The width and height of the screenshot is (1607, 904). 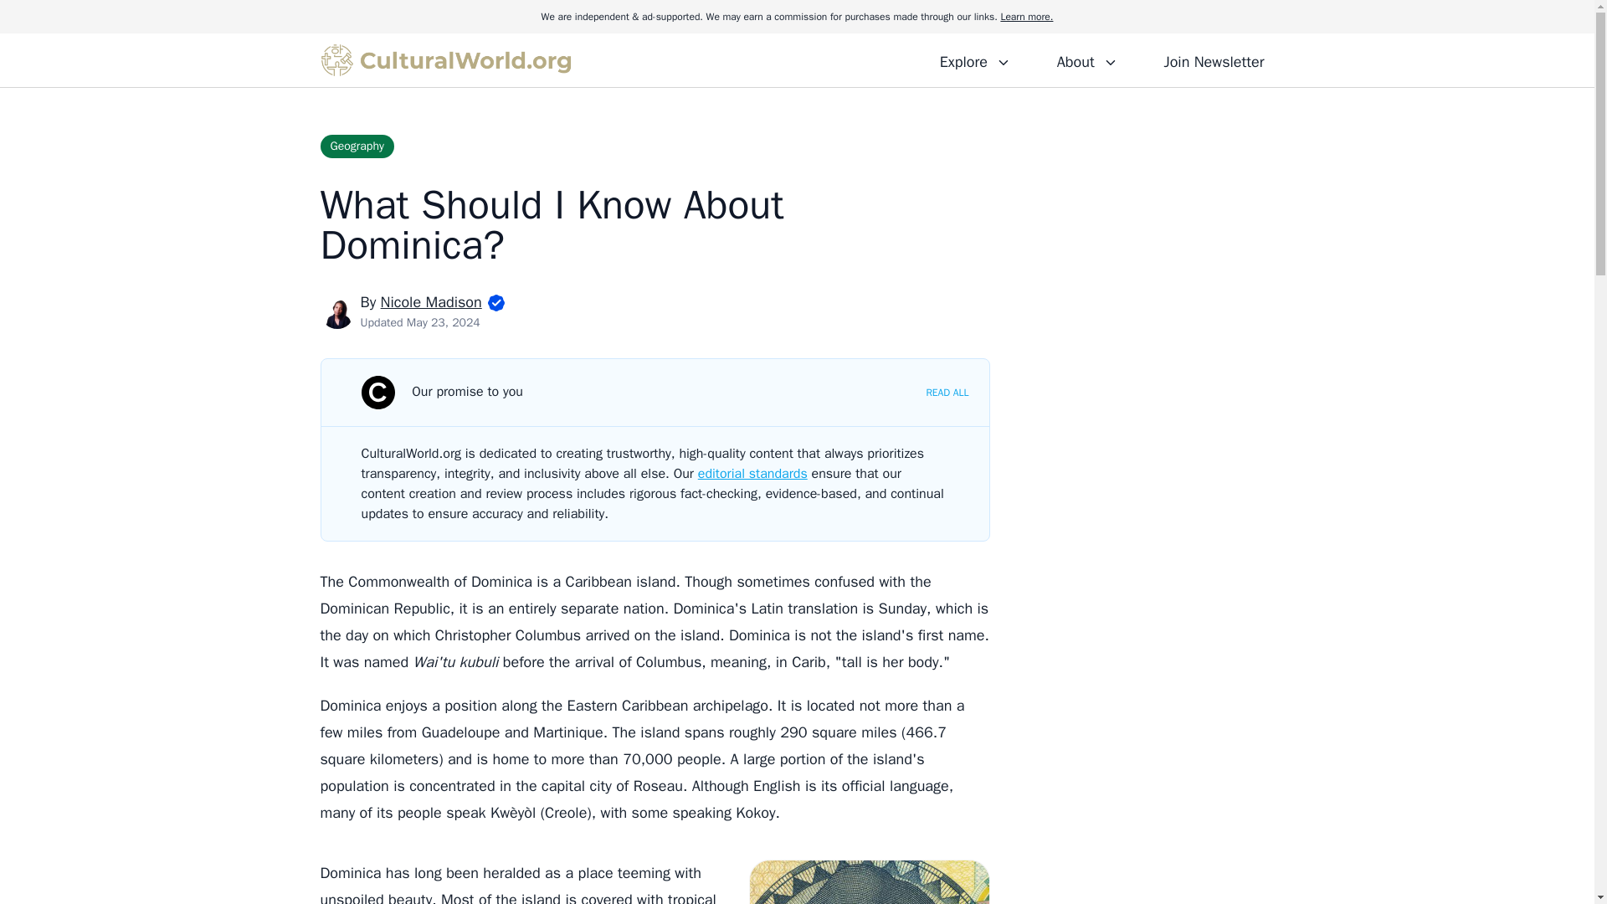 I want to click on Join Newsletter, so click(x=1214, y=59).